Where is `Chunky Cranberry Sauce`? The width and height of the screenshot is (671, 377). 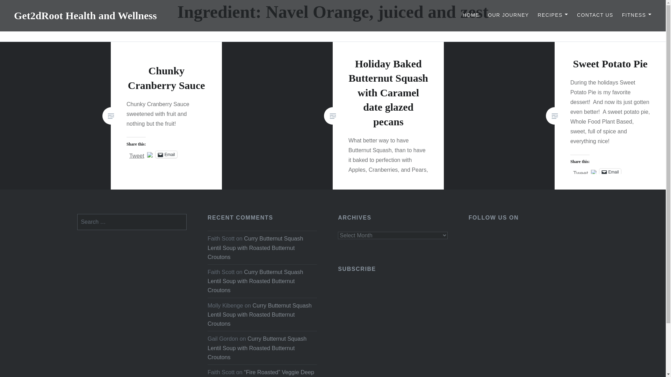 Chunky Cranberry Sauce is located at coordinates (166, 77).